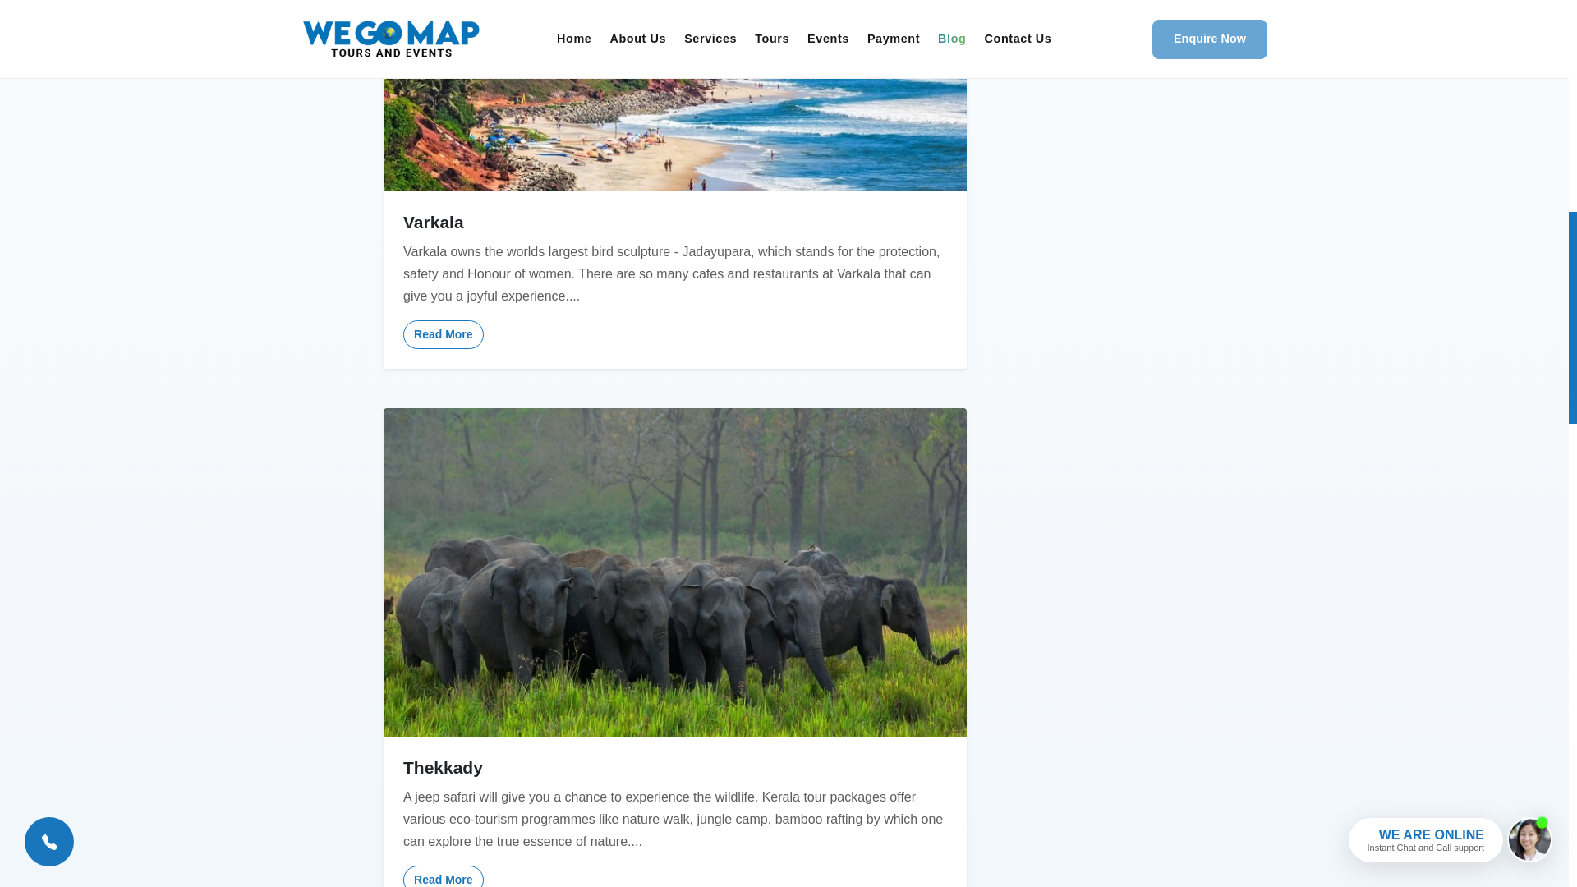  What do you see at coordinates (675, 222) in the screenshot?
I see `Varkala` at bounding box center [675, 222].